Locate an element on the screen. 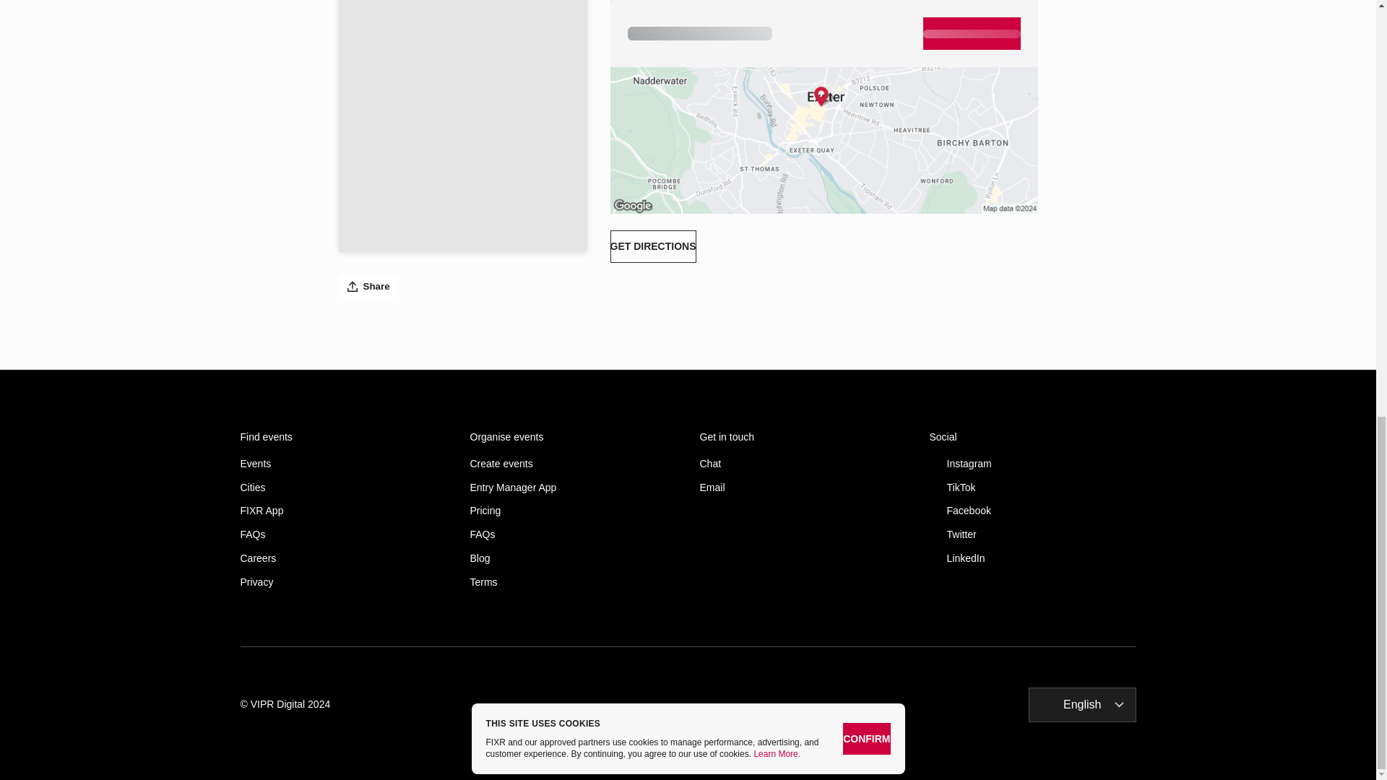  Facebook is located at coordinates (1032, 511).